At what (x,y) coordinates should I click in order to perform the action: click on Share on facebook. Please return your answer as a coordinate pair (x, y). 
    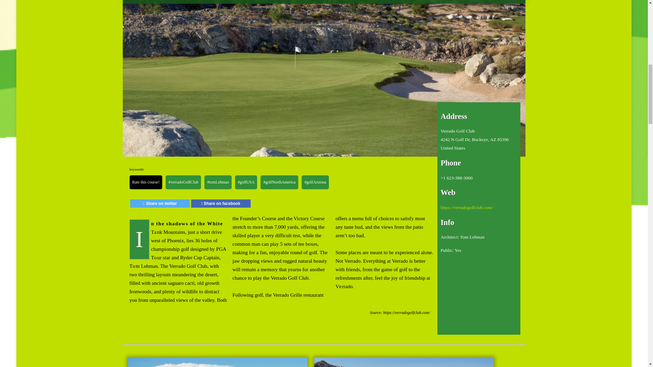
    Looking at the image, I should click on (221, 204).